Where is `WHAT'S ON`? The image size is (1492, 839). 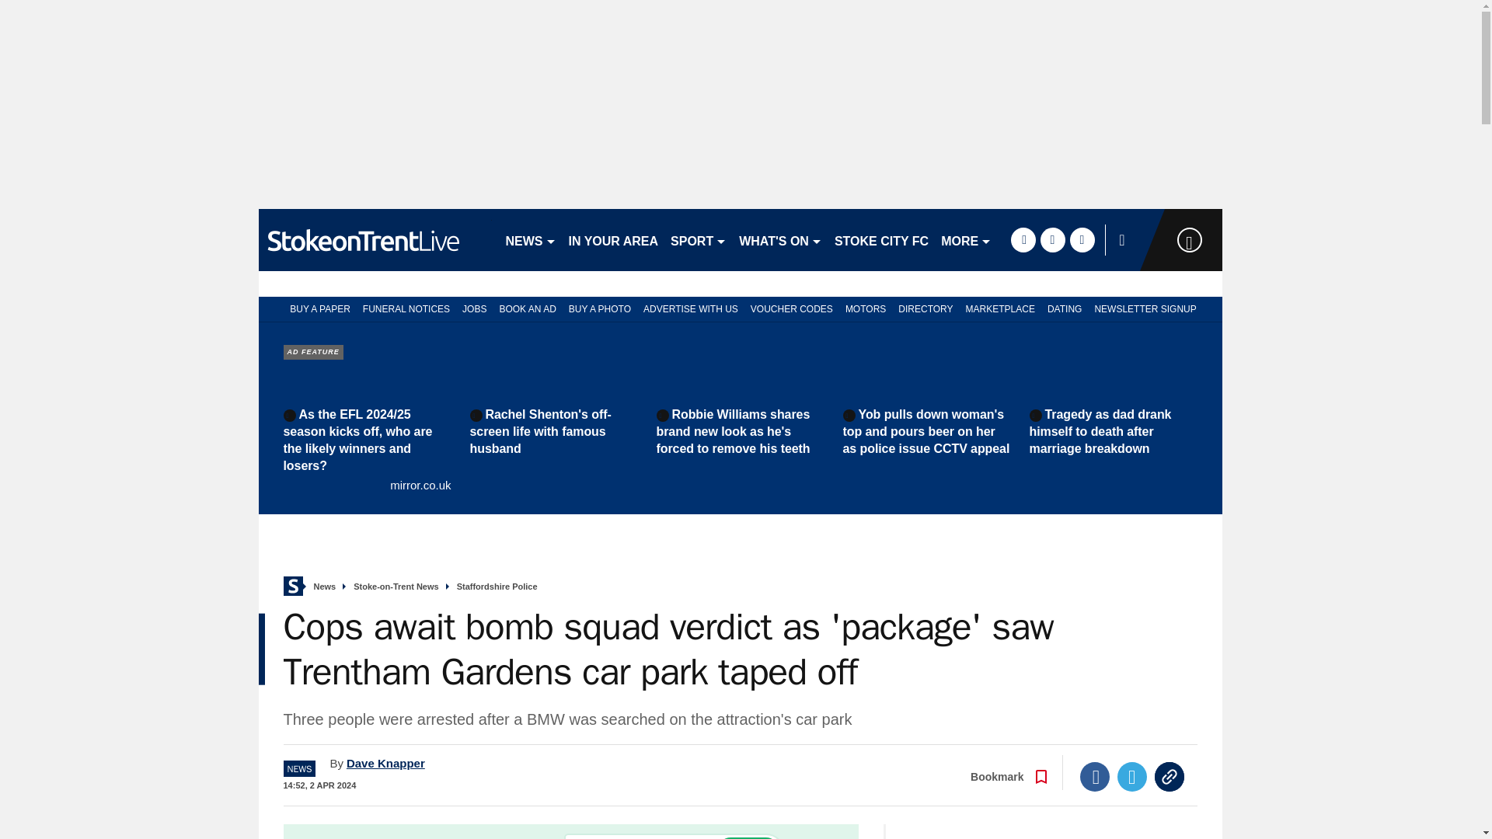 WHAT'S ON is located at coordinates (780, 239).